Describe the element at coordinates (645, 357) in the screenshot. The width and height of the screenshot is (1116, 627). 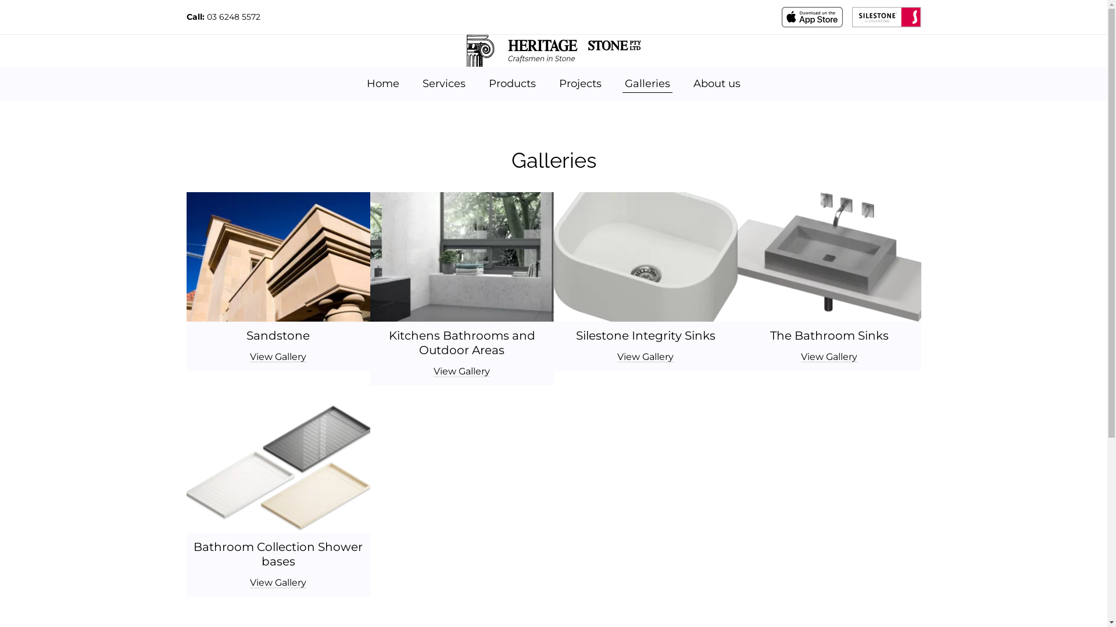
I see `View Gallery` at that location.